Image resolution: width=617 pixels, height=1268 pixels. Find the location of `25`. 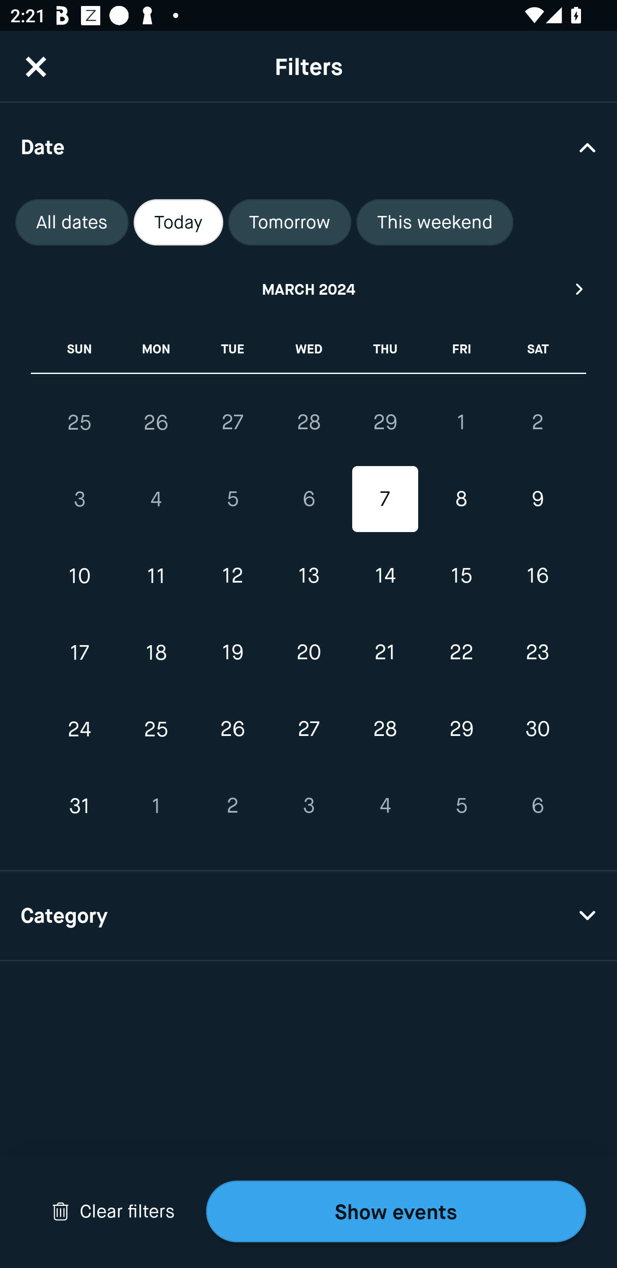

25 is located at coordinates (156, 729).